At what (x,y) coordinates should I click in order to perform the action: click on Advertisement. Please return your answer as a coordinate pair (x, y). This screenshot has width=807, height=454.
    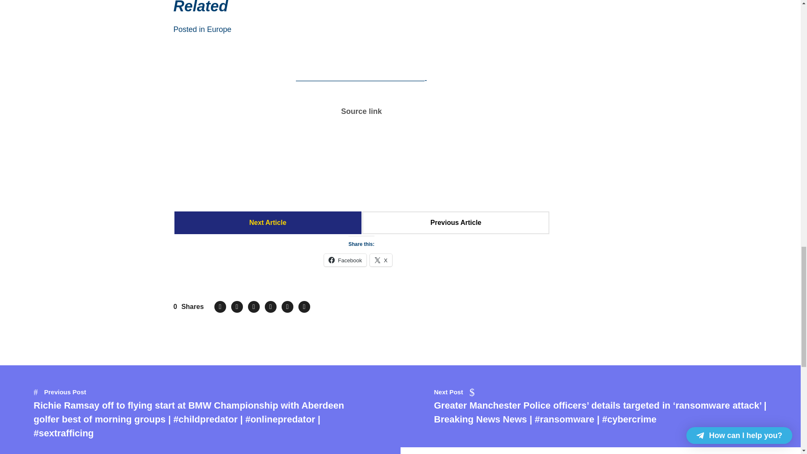
    Looking at the image, I should click on (361, 167).